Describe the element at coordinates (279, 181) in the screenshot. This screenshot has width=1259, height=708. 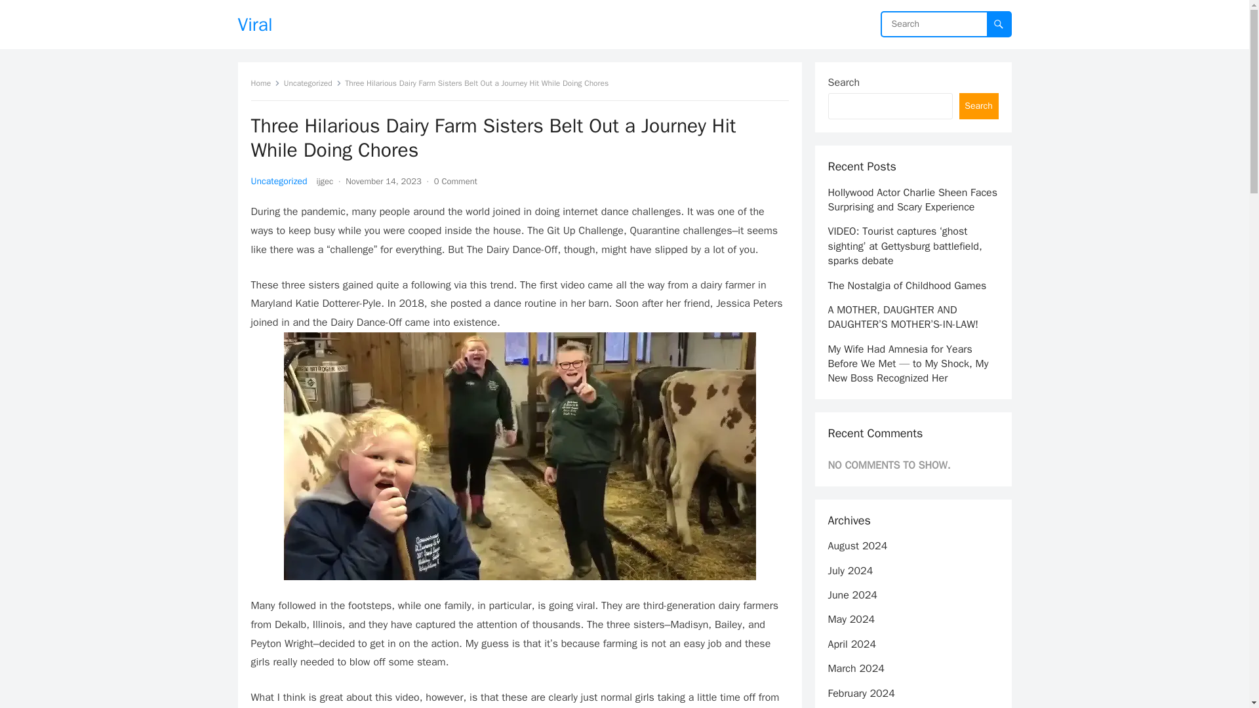
I see `Uncategorized` at that location.